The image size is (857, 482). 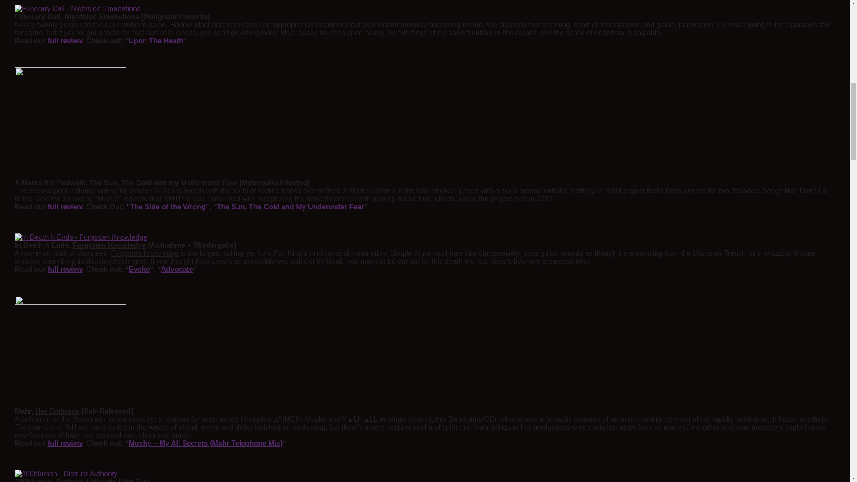 What do you see at coordinates (77, 9) in the screenshot?
I see `Funerary Call - Nightside Emanations` at bounding box center [77, 9].